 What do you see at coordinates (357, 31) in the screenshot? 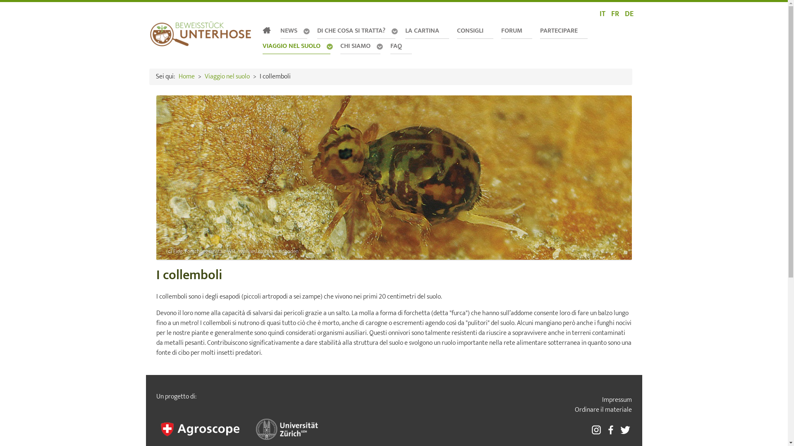
I see `DI CHE COSA SI TRATTA?` at bounding box center [357, 31].